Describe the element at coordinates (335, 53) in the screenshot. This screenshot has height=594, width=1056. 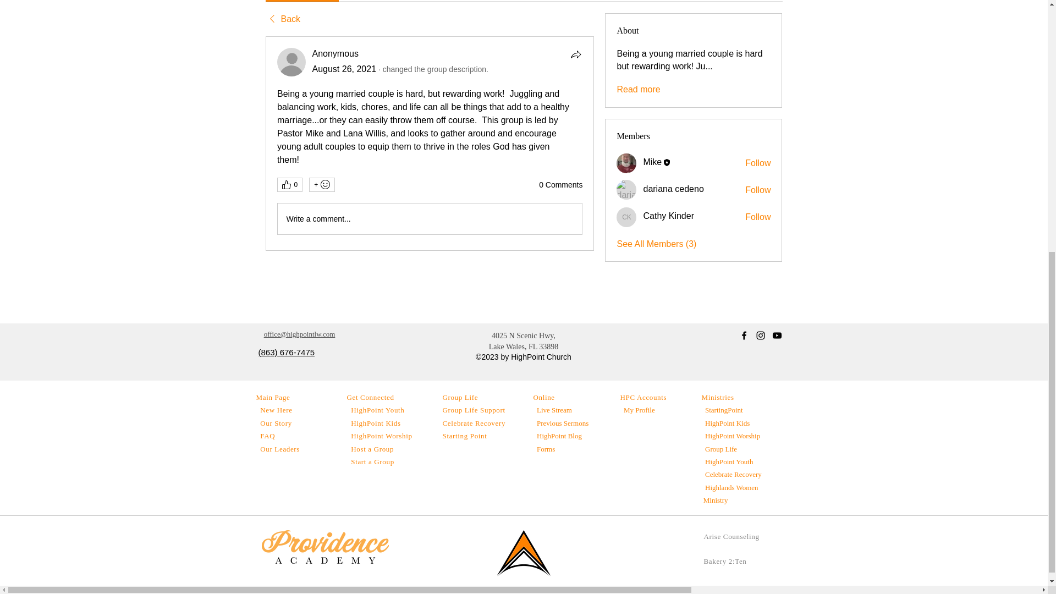
I see `Anonymous` at that location.